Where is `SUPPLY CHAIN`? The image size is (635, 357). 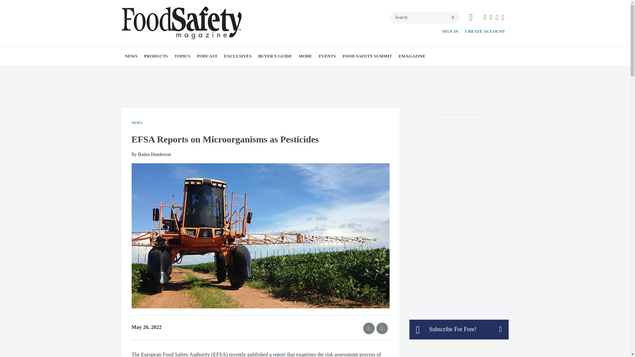
SUPPLY CHAIN is located at coordinates (226, 70).